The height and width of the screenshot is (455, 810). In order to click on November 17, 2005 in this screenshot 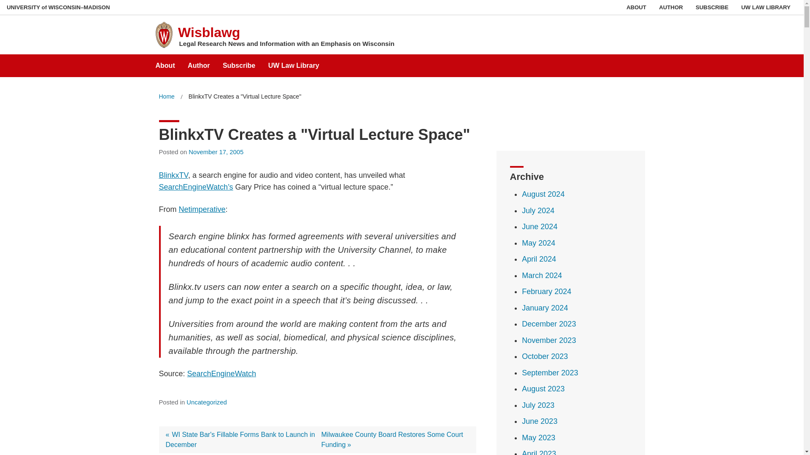, I will do `click(216, 152)`.